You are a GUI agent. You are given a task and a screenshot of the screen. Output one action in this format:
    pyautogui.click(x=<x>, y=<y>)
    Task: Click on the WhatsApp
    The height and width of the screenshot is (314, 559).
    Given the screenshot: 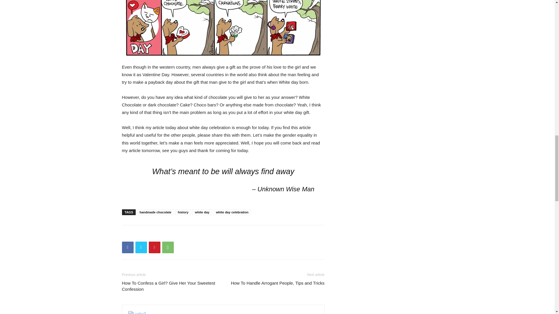 What is the action you would take?
    pyautogui.click(x=168, y=247)
    